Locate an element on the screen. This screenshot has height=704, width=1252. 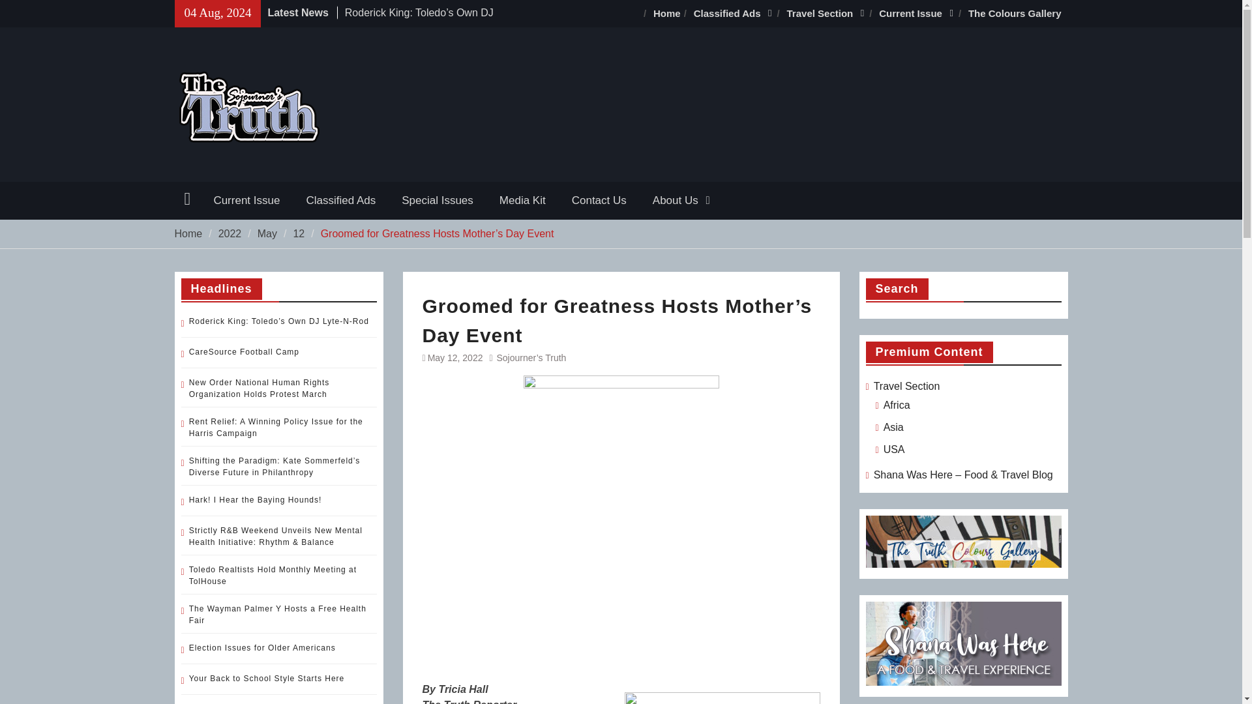
Home is located at coordinates (667, 14).